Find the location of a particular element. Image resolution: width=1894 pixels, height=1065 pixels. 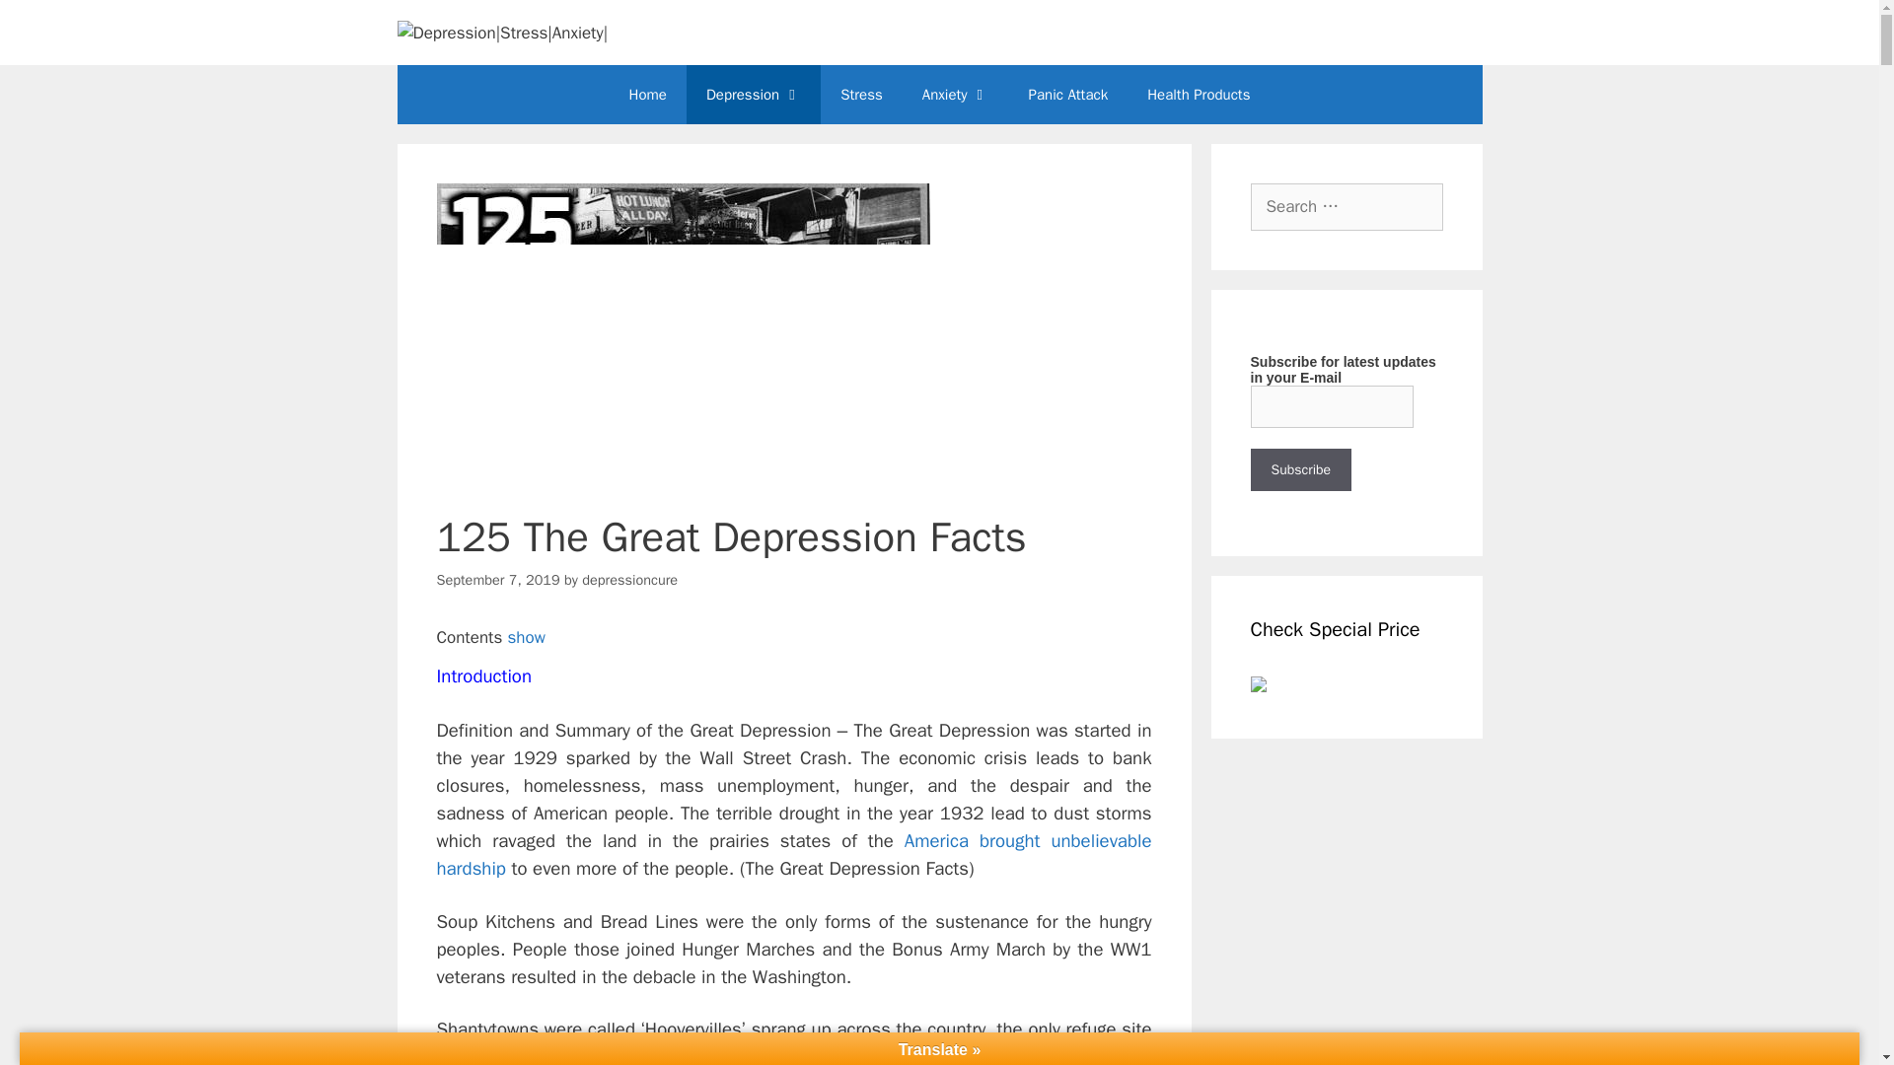

depressioncure is located at coordinates (629, 580).